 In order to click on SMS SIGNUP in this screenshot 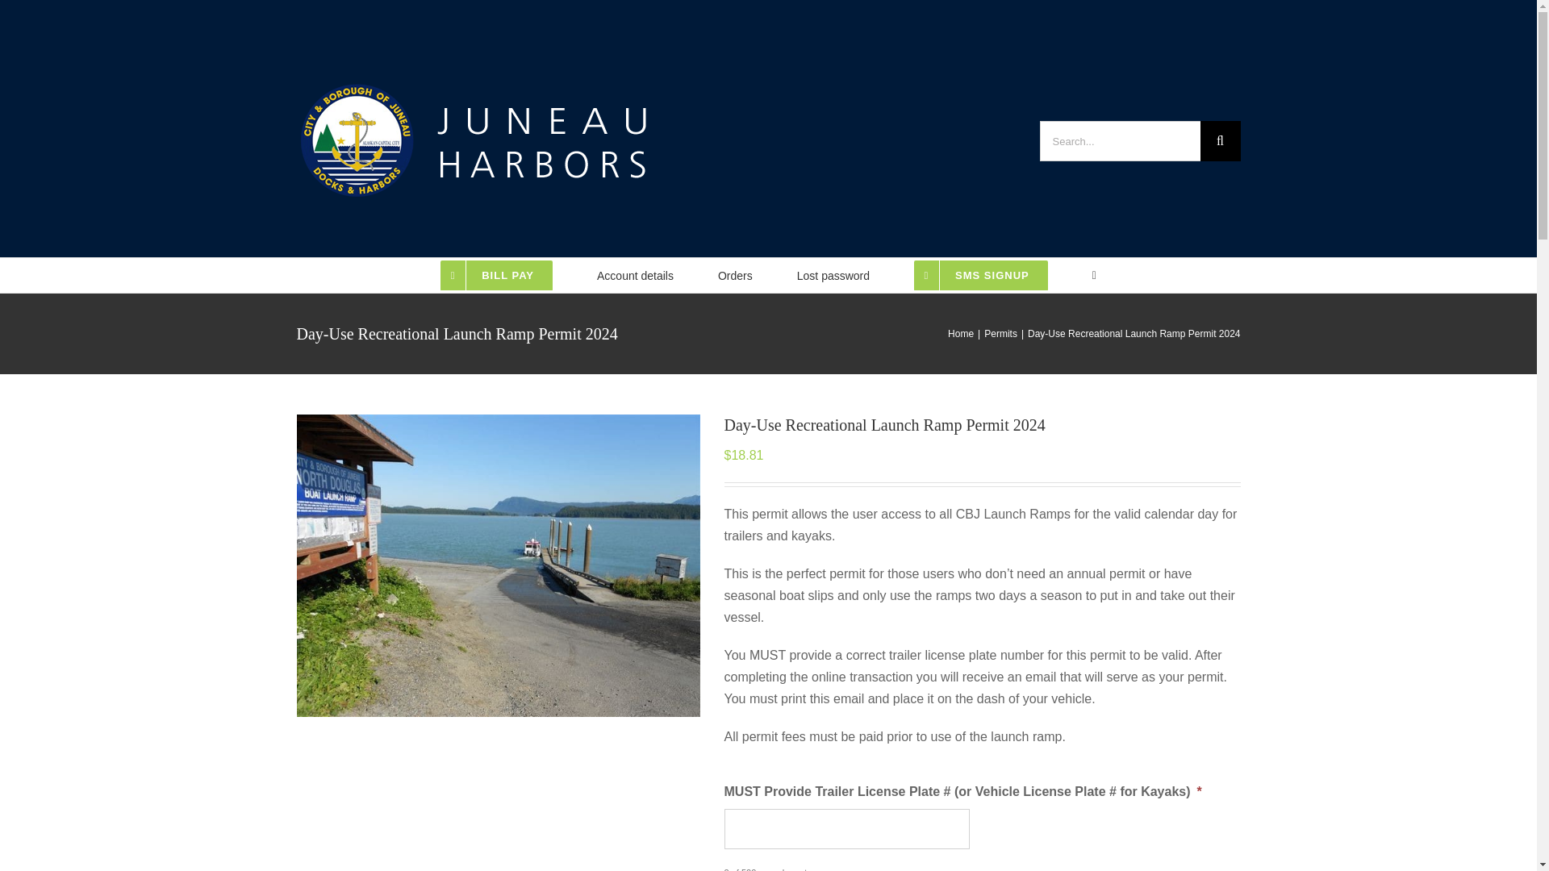, I will do `click(981, 273)`.